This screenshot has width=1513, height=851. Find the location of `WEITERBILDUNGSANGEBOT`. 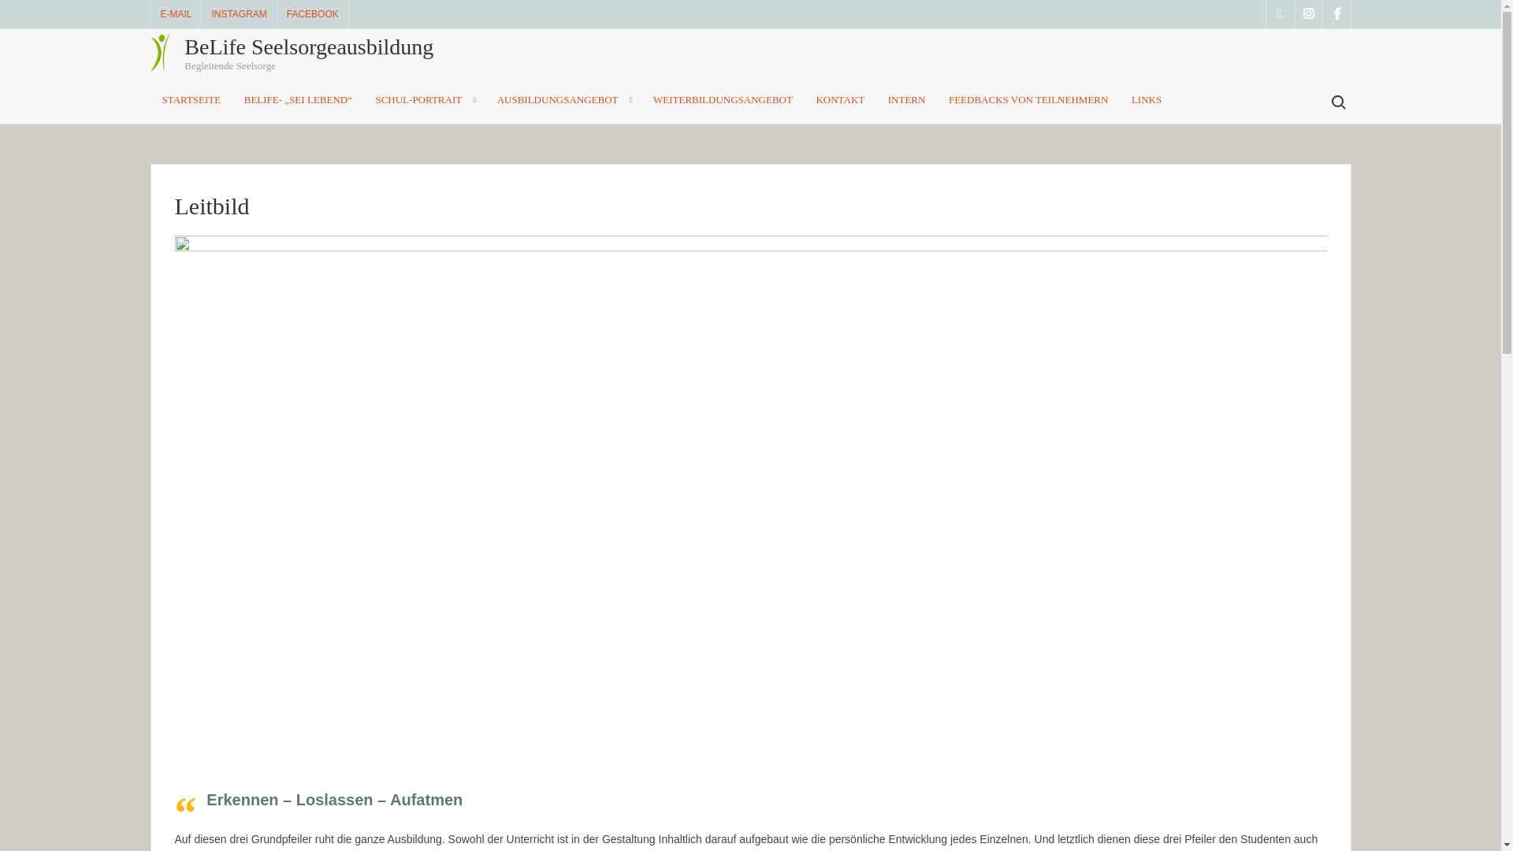

WEITERBILDUNGSANGEBOT is located at coordinates (723, 100).